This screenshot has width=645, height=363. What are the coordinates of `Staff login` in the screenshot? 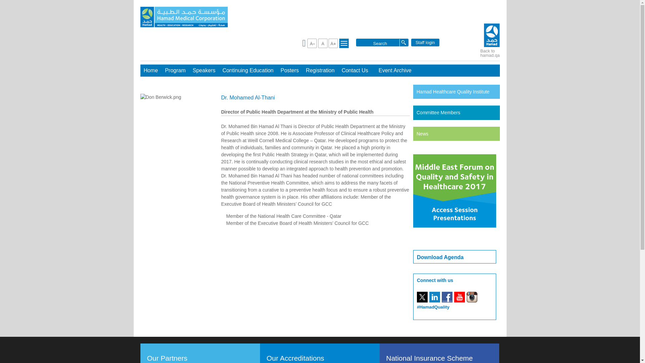 It's located at (425, 42).